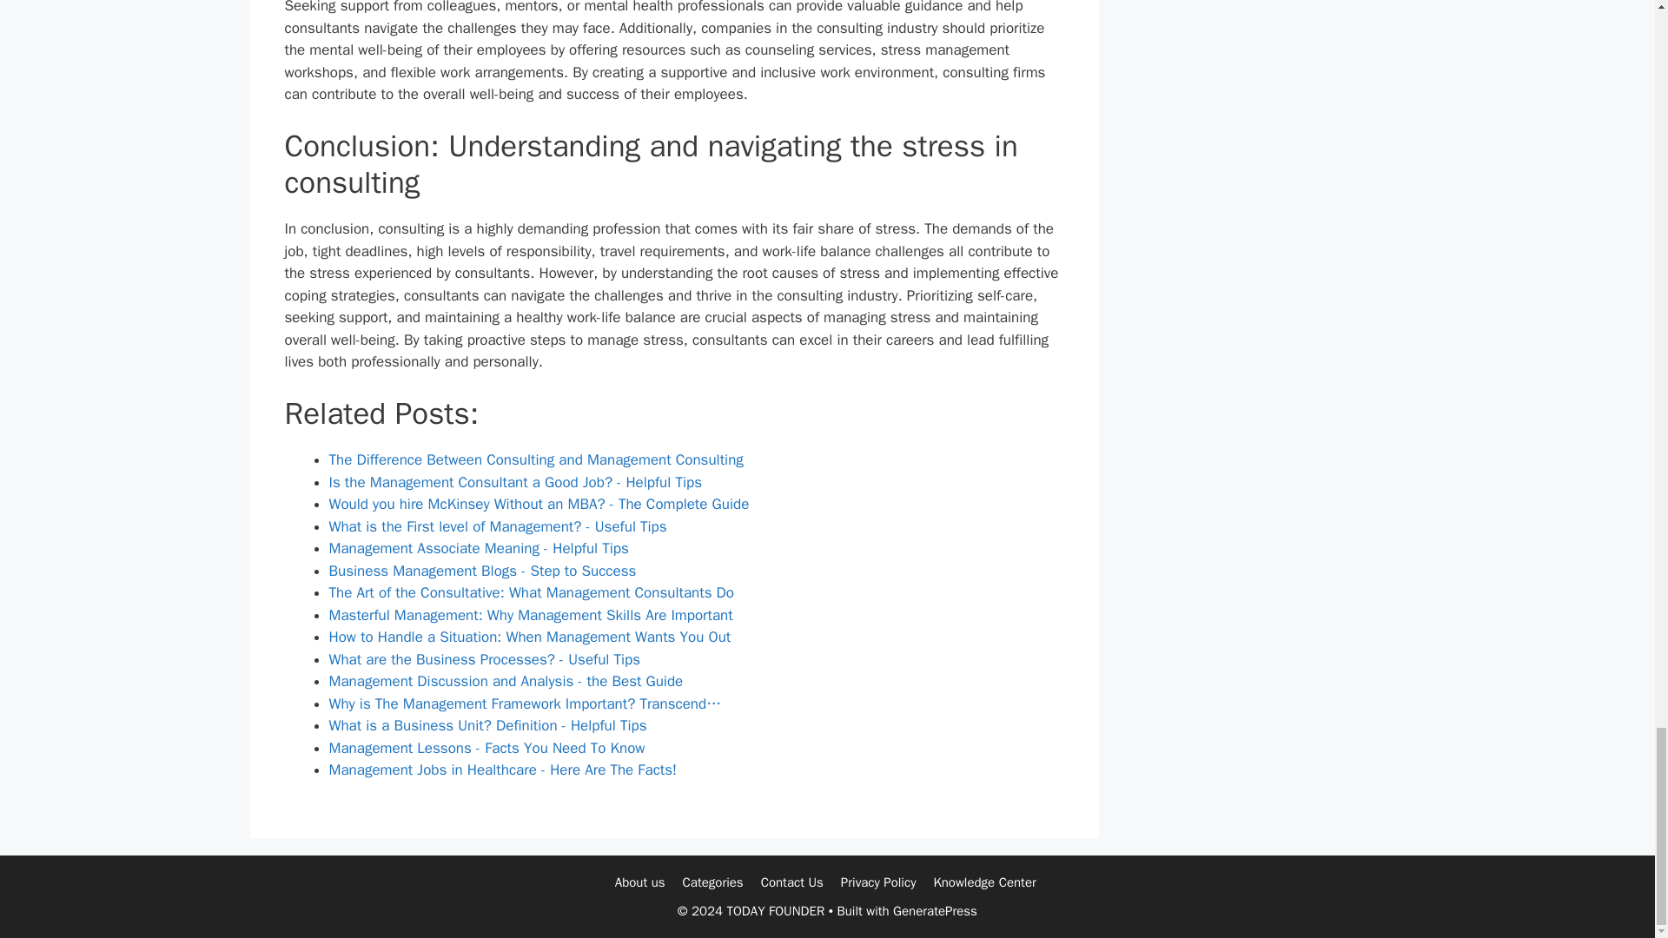 The image size is (1668, 938). Describe the element at coordinates (640, 882) in the screenshot. I see `About us` at that location.